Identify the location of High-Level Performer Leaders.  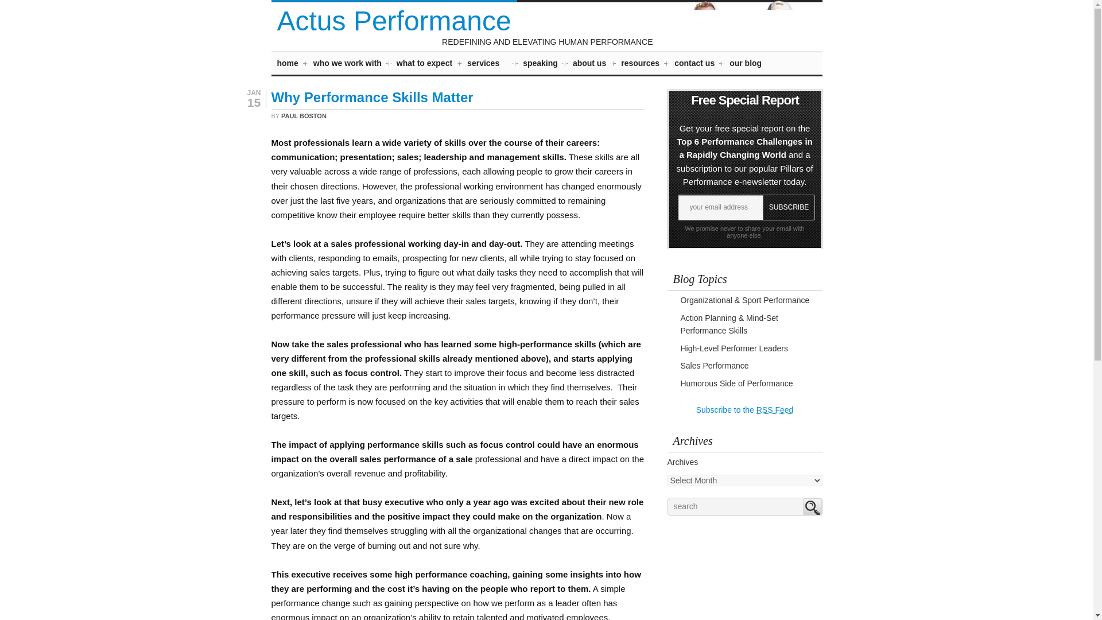
(735, 348).